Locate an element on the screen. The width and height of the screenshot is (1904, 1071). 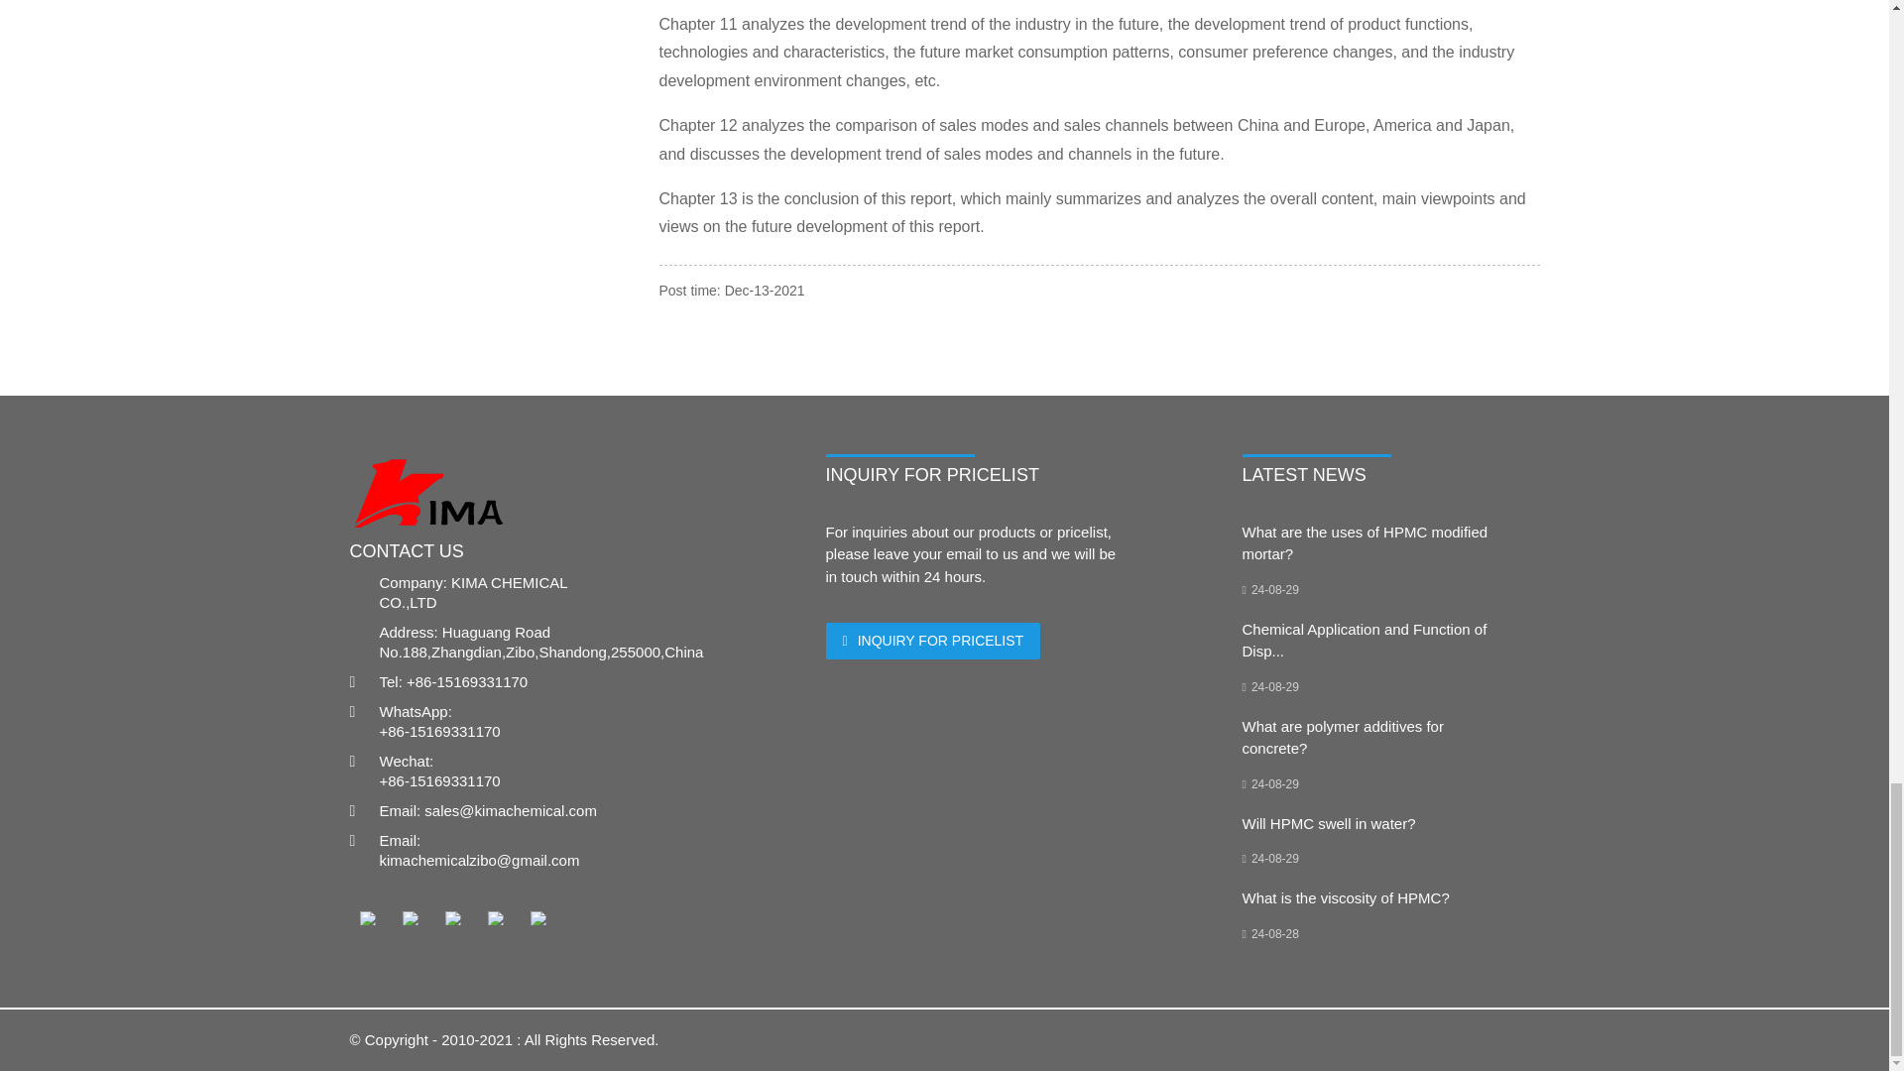
What are polymer additives for concrete? is located at coordinates (1342, 737).